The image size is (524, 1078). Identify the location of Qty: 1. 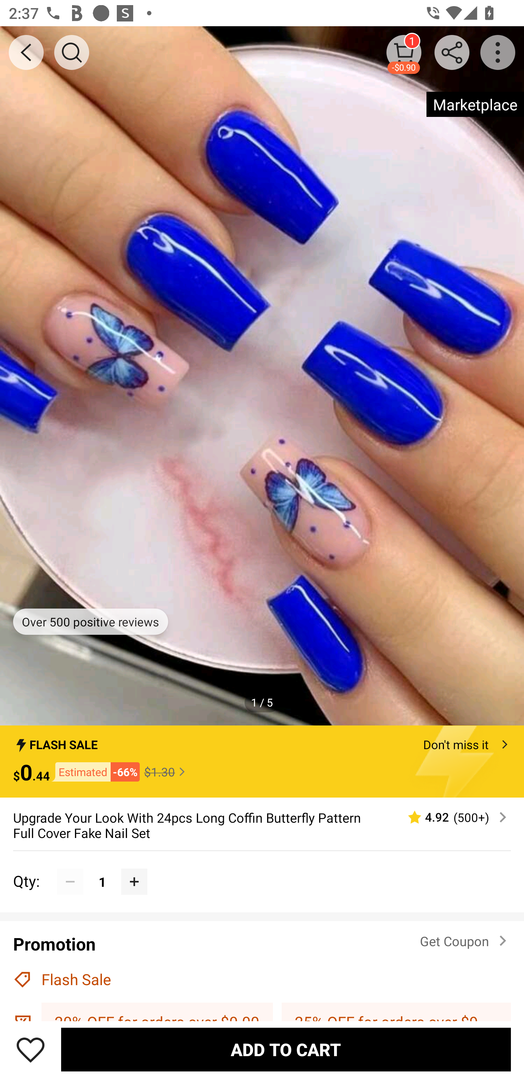
(262, 868).